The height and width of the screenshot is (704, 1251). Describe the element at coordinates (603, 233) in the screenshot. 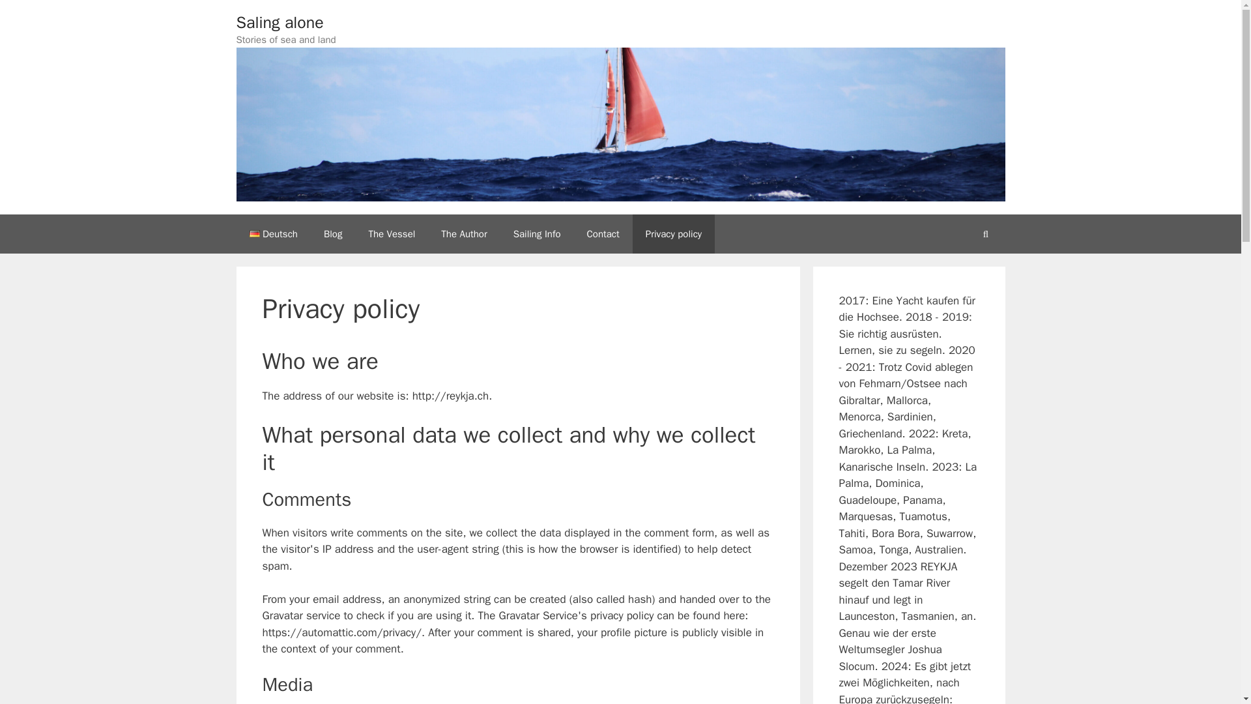

I see `Contact` at that location.